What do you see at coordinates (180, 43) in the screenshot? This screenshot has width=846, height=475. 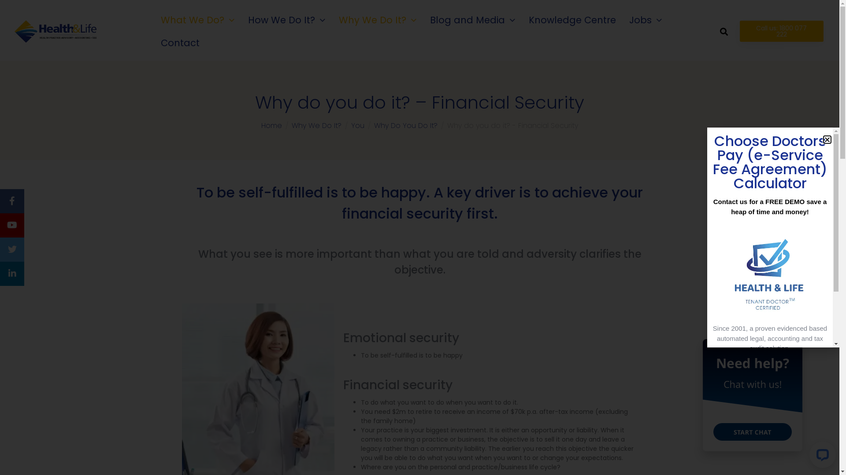 I see `Contact` at bounding box center [180, 43].